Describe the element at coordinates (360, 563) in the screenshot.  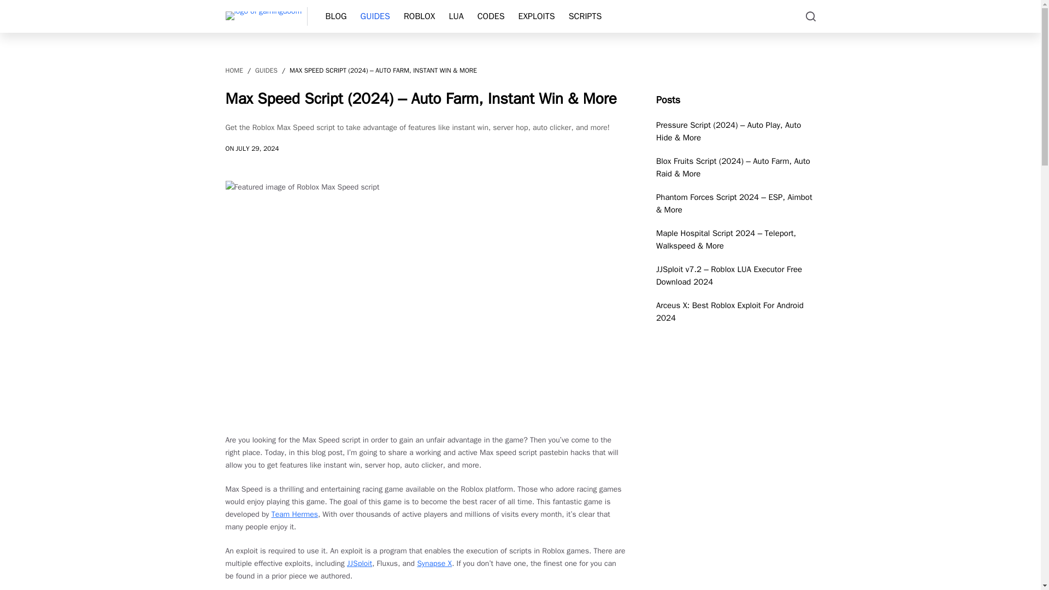
I see `JJSploit` at that location.